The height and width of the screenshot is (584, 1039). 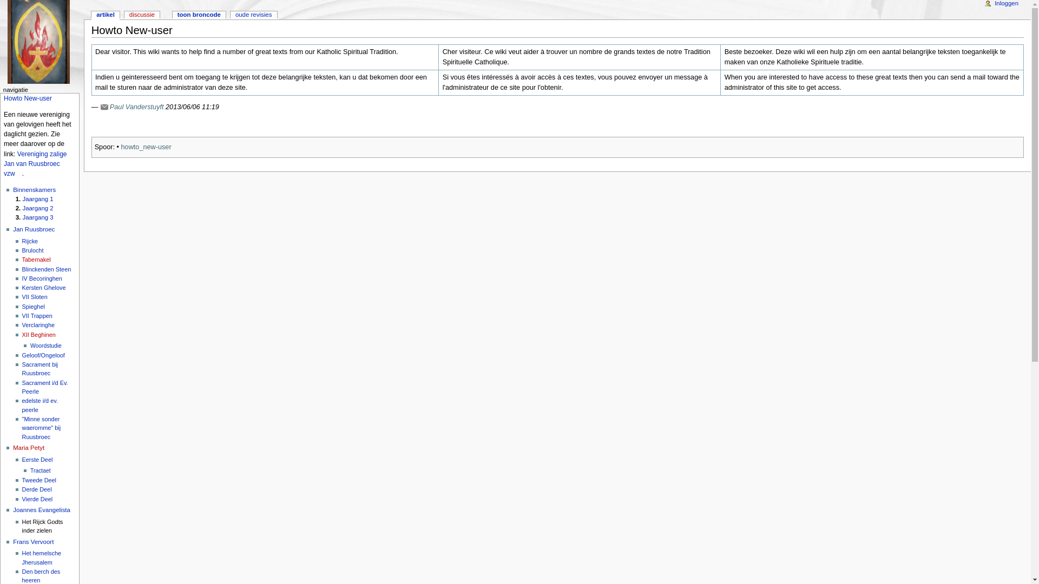 I want to click on Den berch des heeren, so click(x=41, y=576).